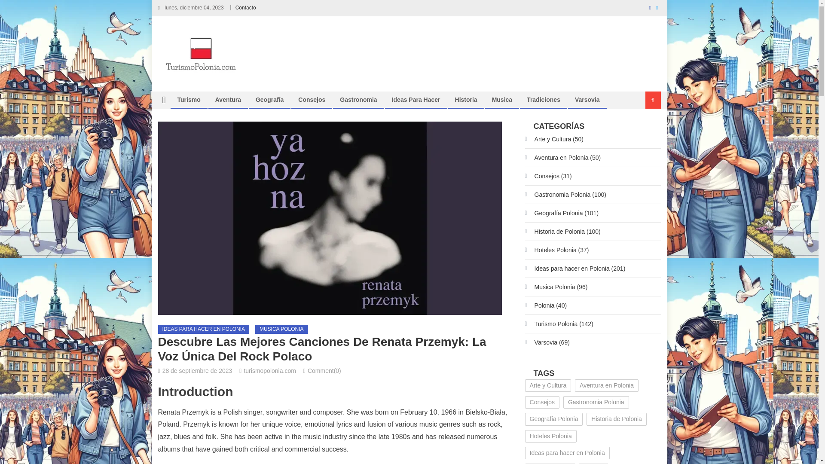 The width and height of the screenshot is (825, 464). Describe the element at coordinates (204, 329) in the screenshot. I see `IDEAS PARA HACER EN POLONIA` at that location.